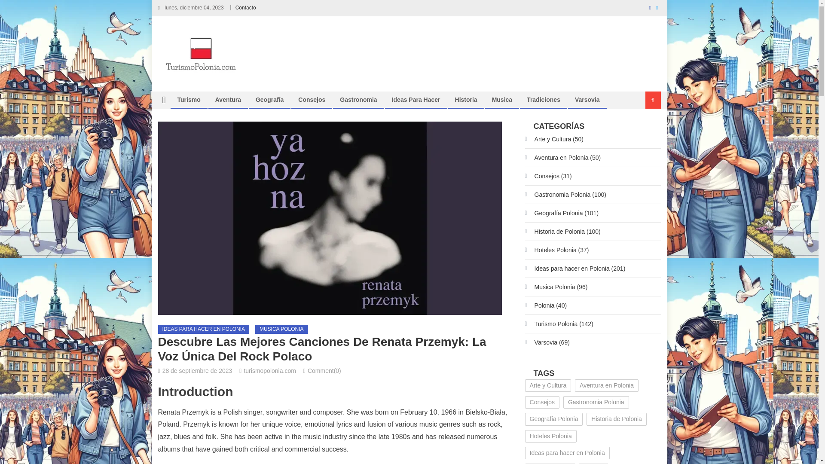 The width and height of the screenshot is (825, 464). Describe the element at coordinates (204, 329) in the screenshot. I see `IDEAS PARA HACER EN POLONIA` at that location.